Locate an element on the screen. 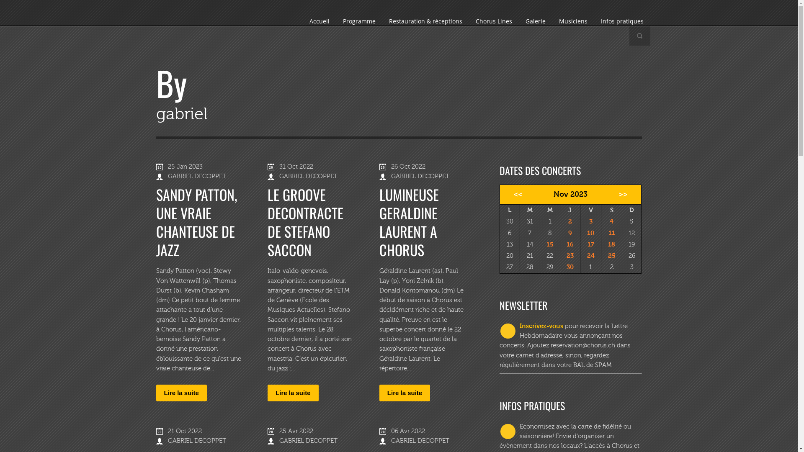 The image size is (804, 452). GABRIEL DECOPPET is located at coordinates (197, 441).